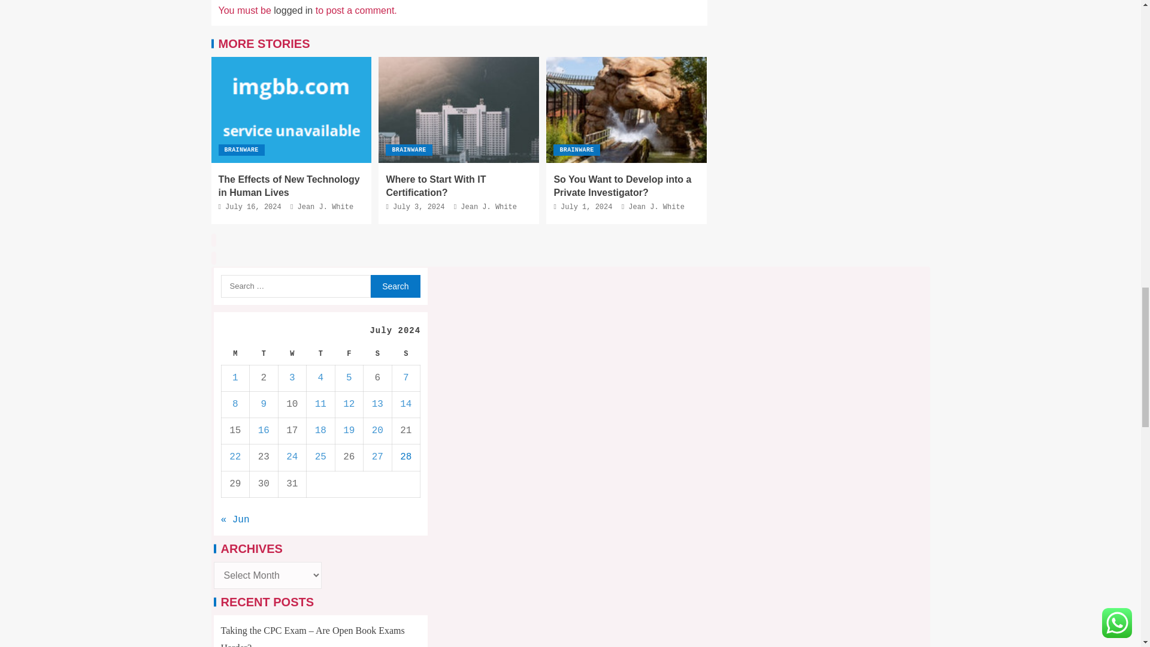 The width and height of the screenshot is (1150, 647). I want to click on Jean J. White, so click(326, 207).